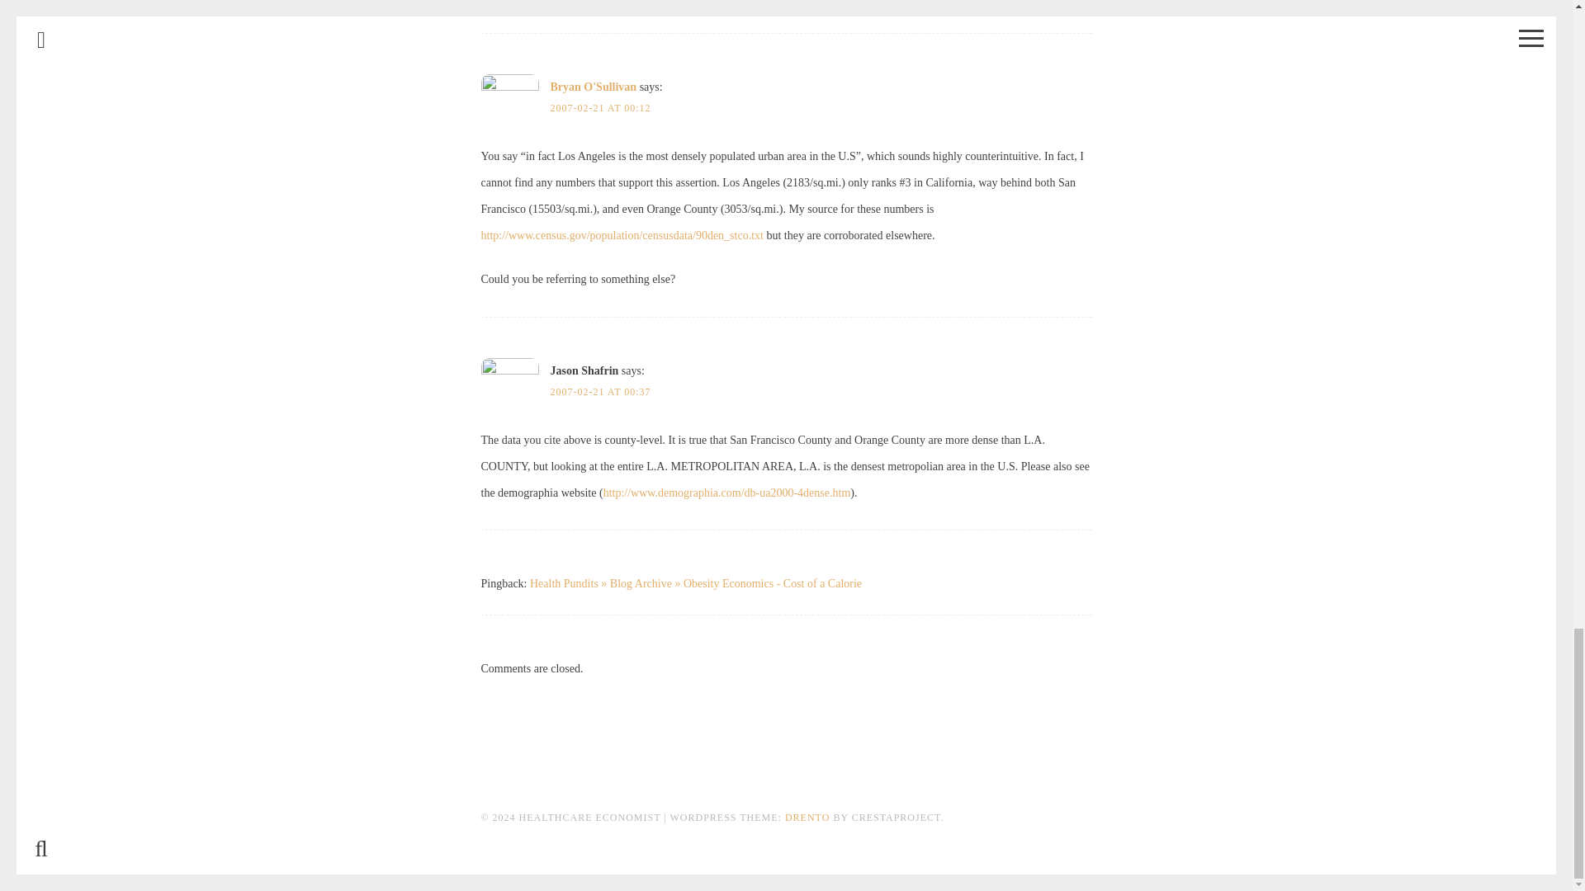 This screenshot has width=1585, height=891. What do you see at coordinates (593, 87) in the screenshot?
I see `Bryan O'Sullivan` at bounding box center [593, 87].